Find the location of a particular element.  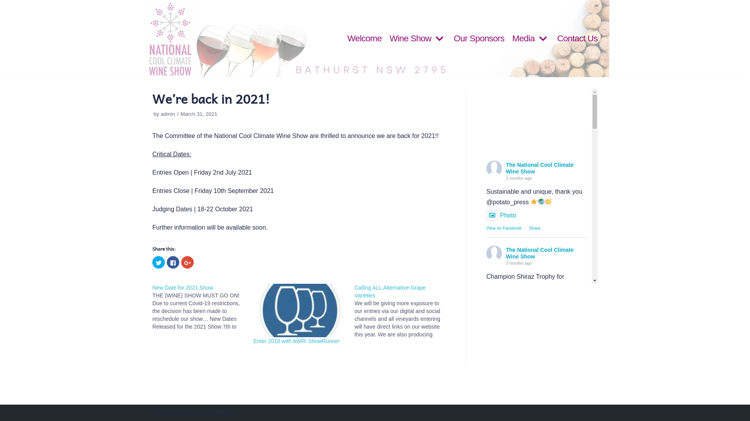

Wine Show is located at coordinates (418, 39).